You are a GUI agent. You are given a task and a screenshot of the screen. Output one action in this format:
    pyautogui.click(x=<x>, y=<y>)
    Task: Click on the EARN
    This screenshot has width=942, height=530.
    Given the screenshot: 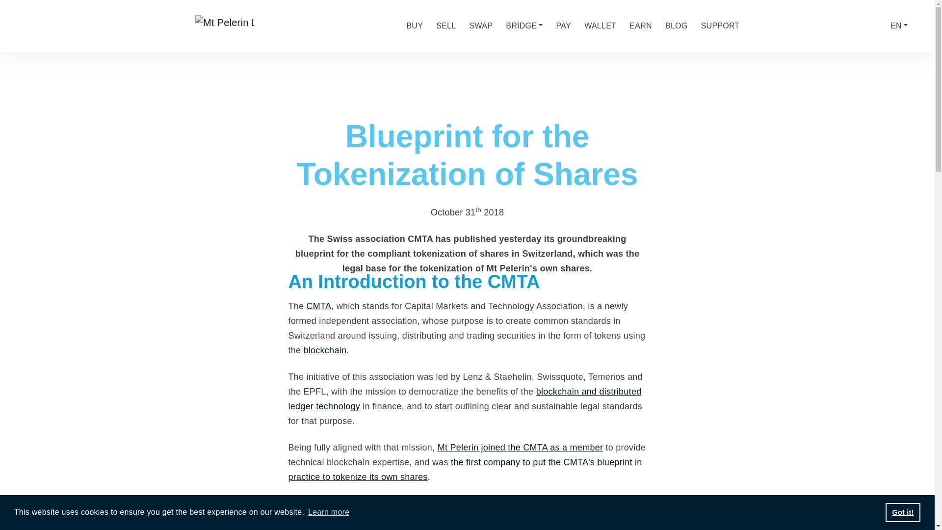 What is the action you would take?
    pyautogui.click(x=640, y=26)
    